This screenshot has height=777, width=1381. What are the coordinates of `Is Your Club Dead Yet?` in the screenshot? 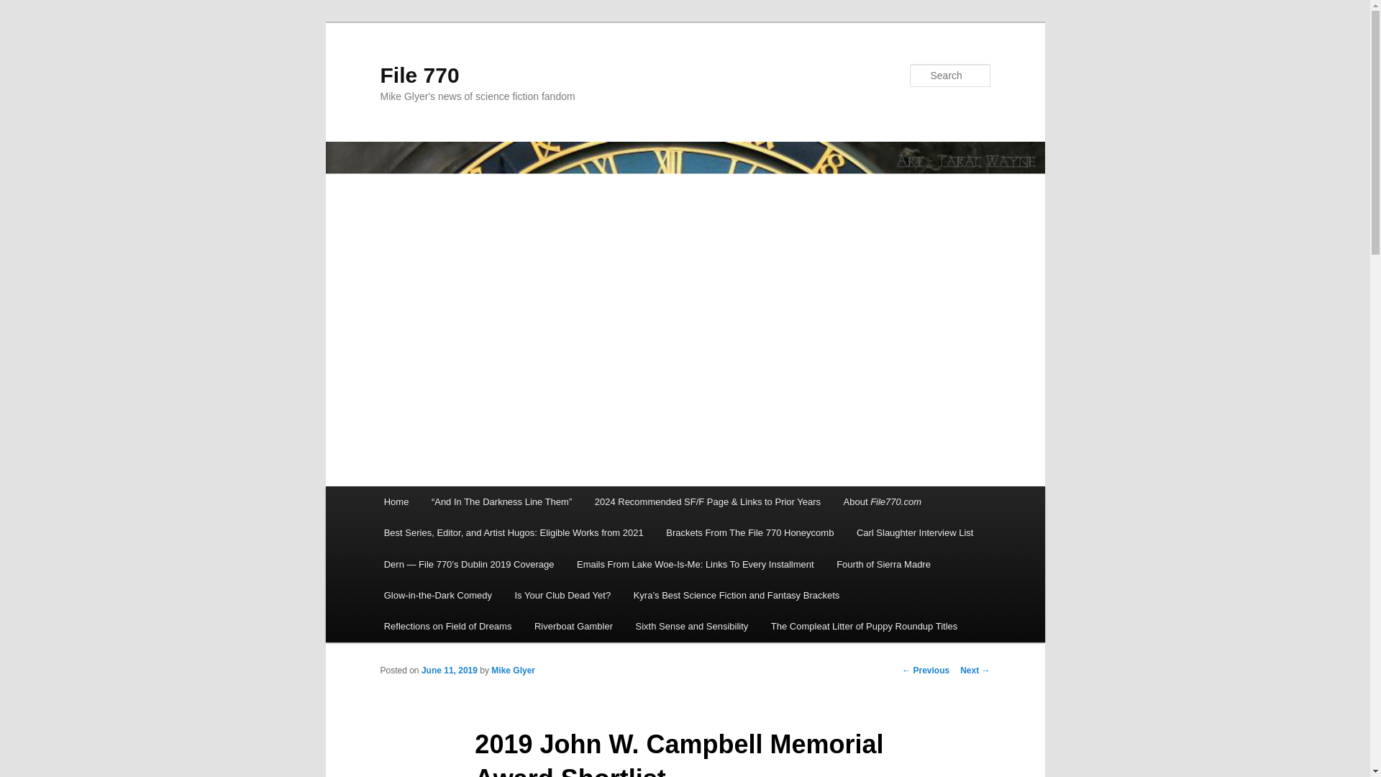 It's located at (562, 594).